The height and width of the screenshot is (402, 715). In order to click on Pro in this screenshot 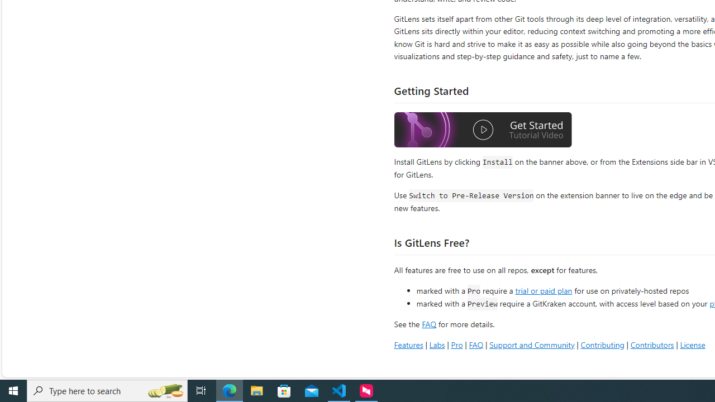, I will do `click(457, 344)`.